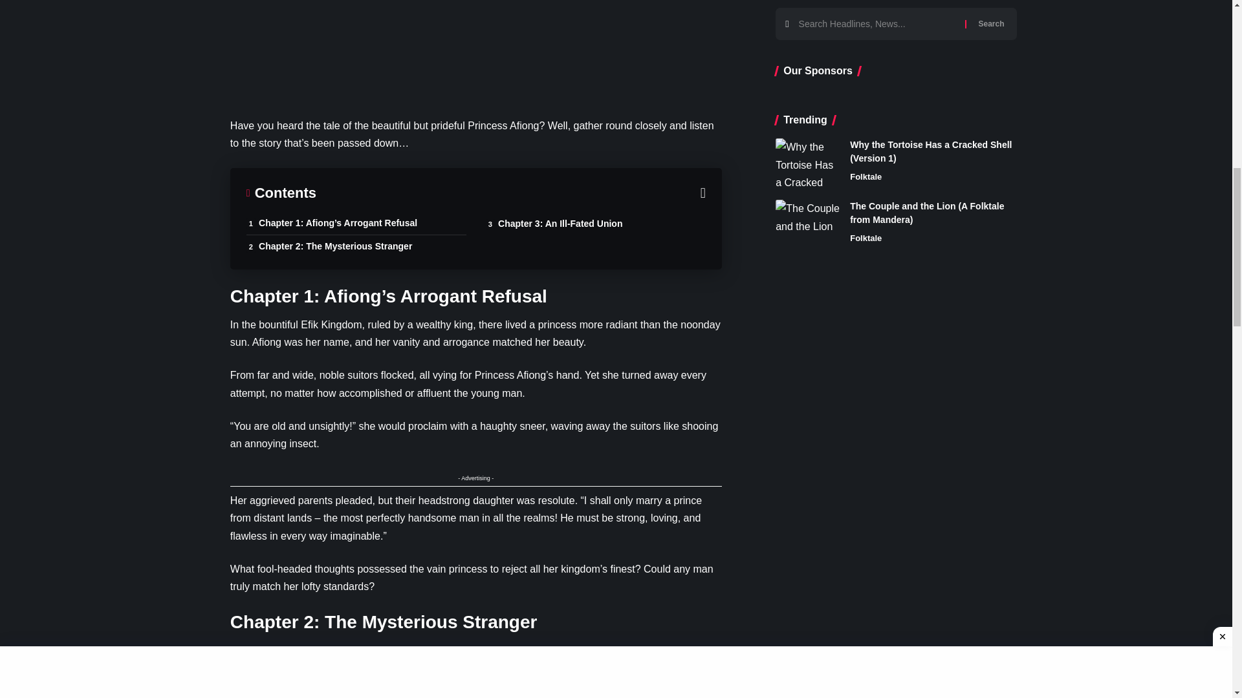 The width and height of the screenshot is (1242, 698). I want to click on Chapter 3: An Ill-Fated Union, so click(595, 224).